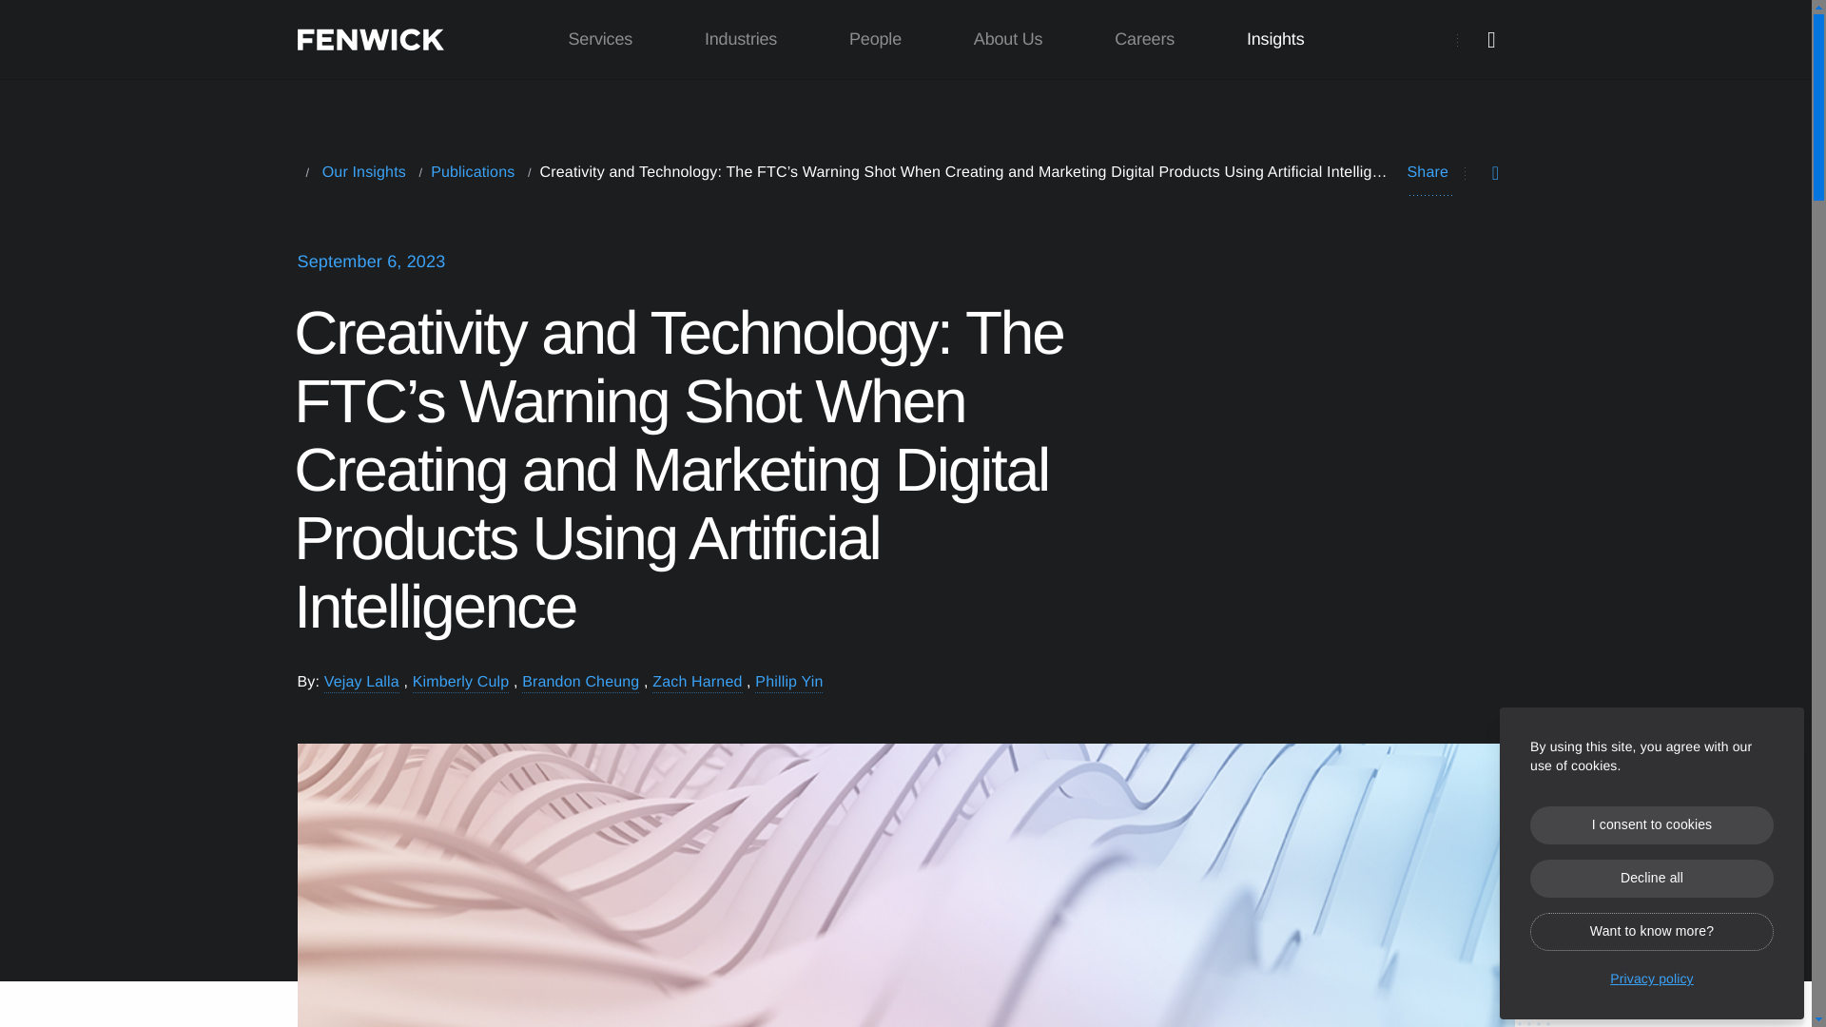 The width and height of the screenshot is (1826, 1027). I want to click on i consent to cookies, so click(1651, 824).